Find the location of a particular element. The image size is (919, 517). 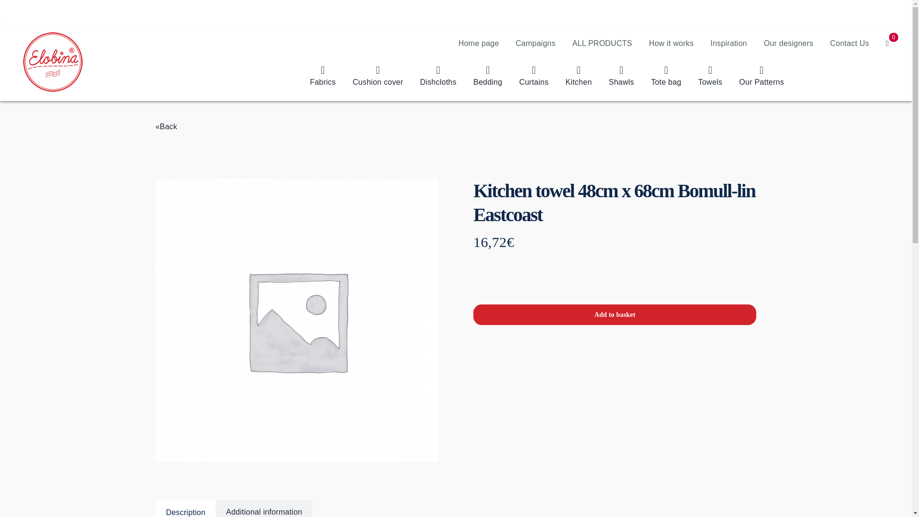

Kuddfodral is located at coordinates (378, 77).